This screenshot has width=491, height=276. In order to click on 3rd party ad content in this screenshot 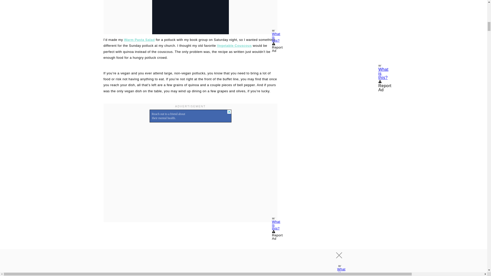, I will do `click(190, 116)`.